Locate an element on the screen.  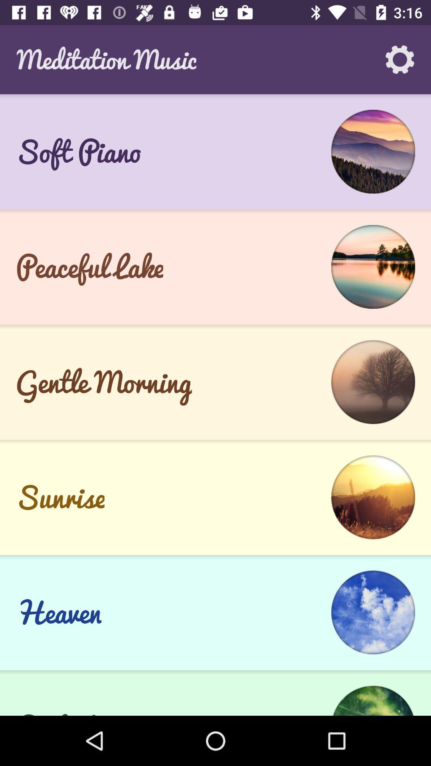
jump to the meditation music is located at coordinates (107, 59).